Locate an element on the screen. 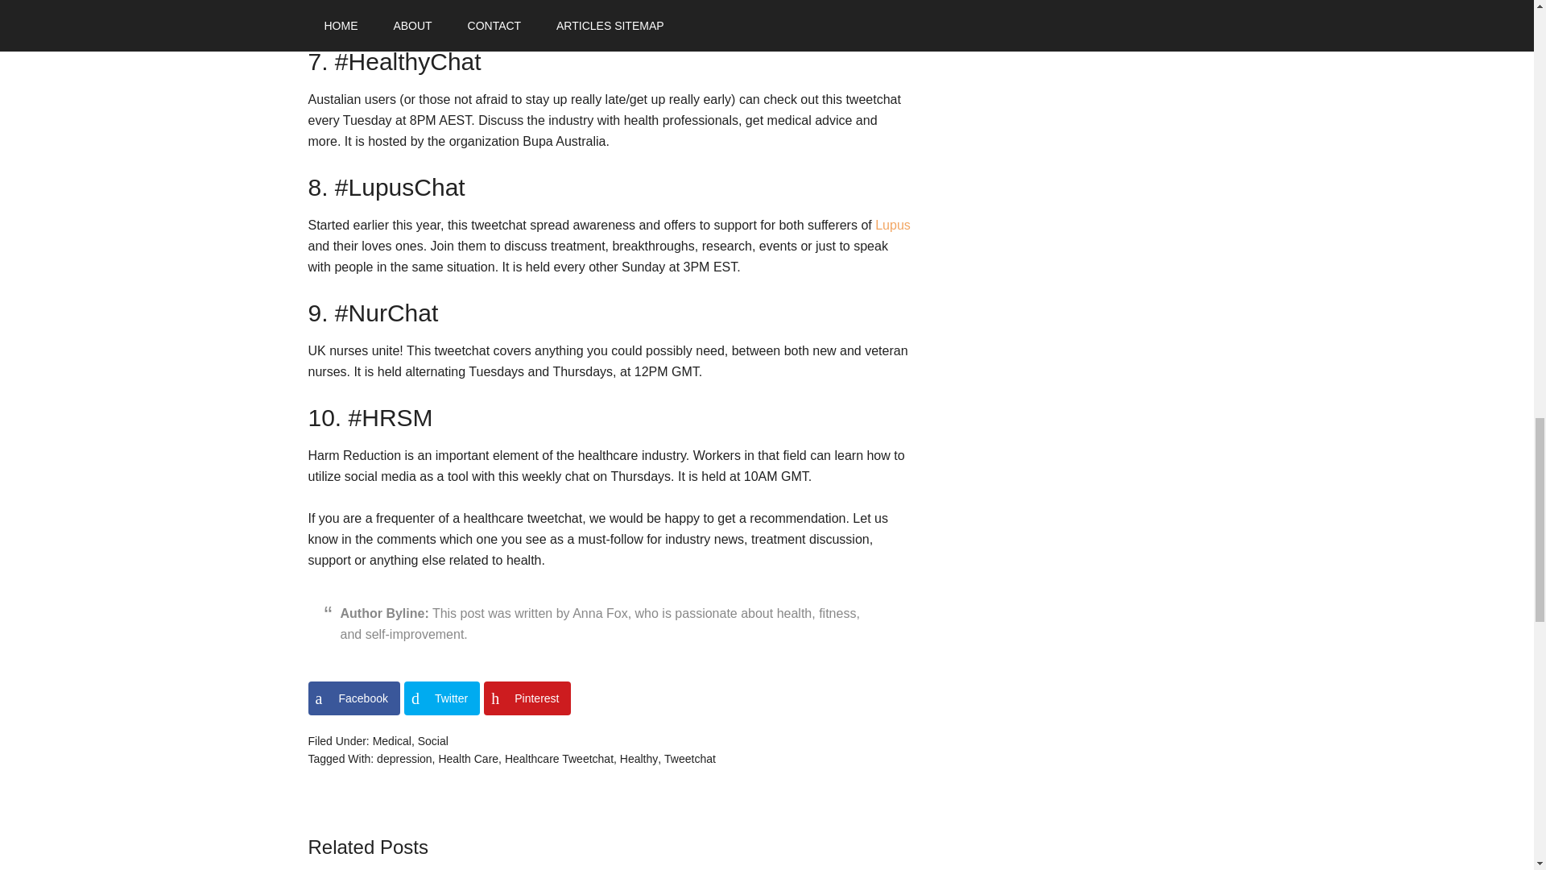  depression is located at coordinates (404, 759).